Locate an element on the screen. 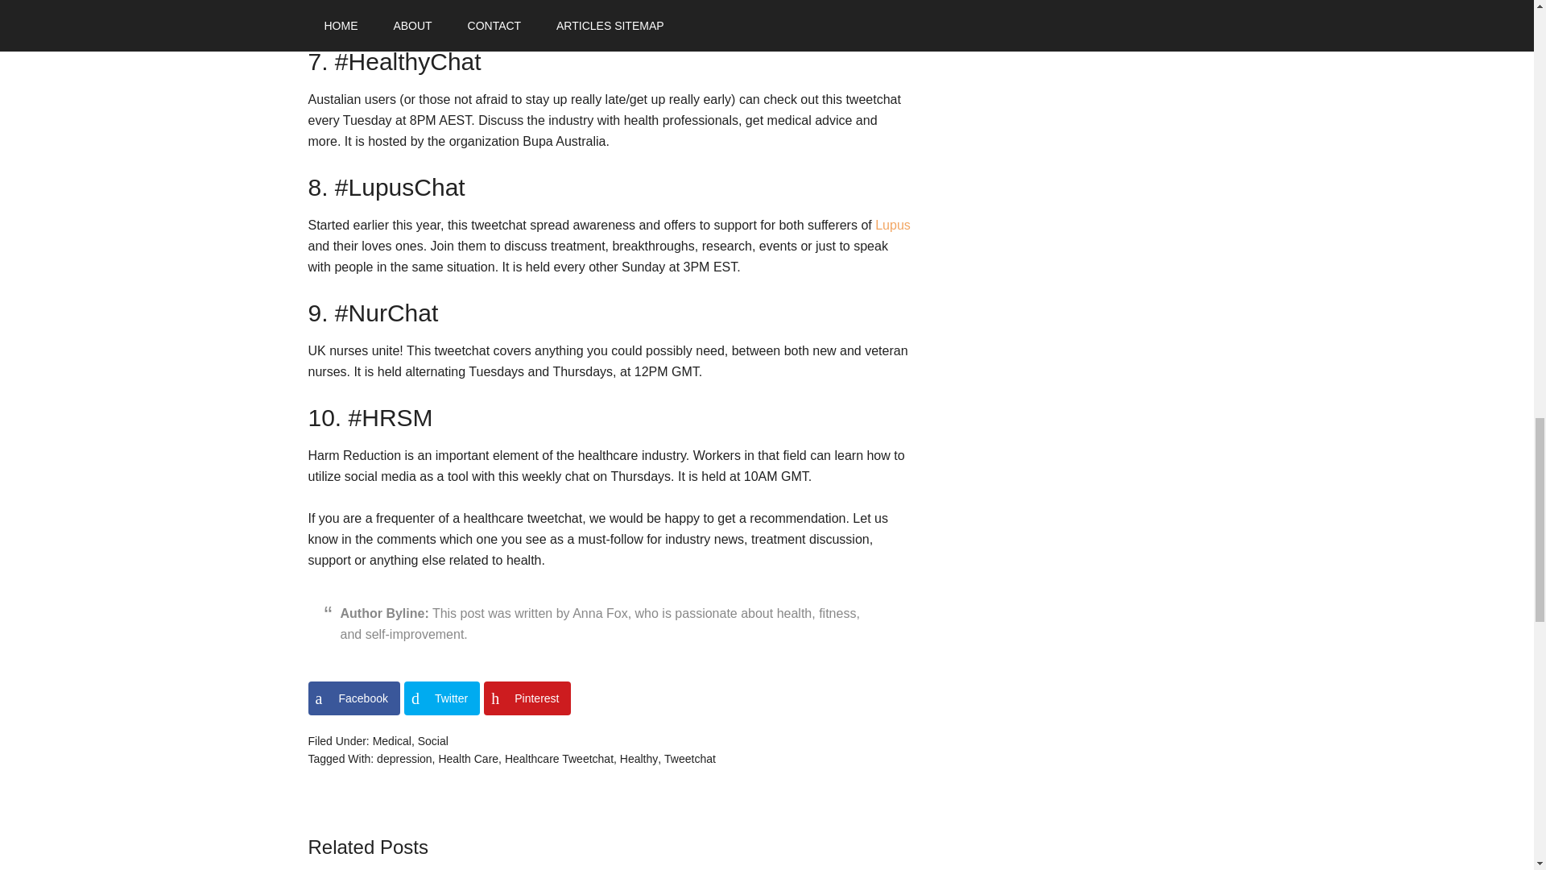  depression is located at coordinates (404, 759).